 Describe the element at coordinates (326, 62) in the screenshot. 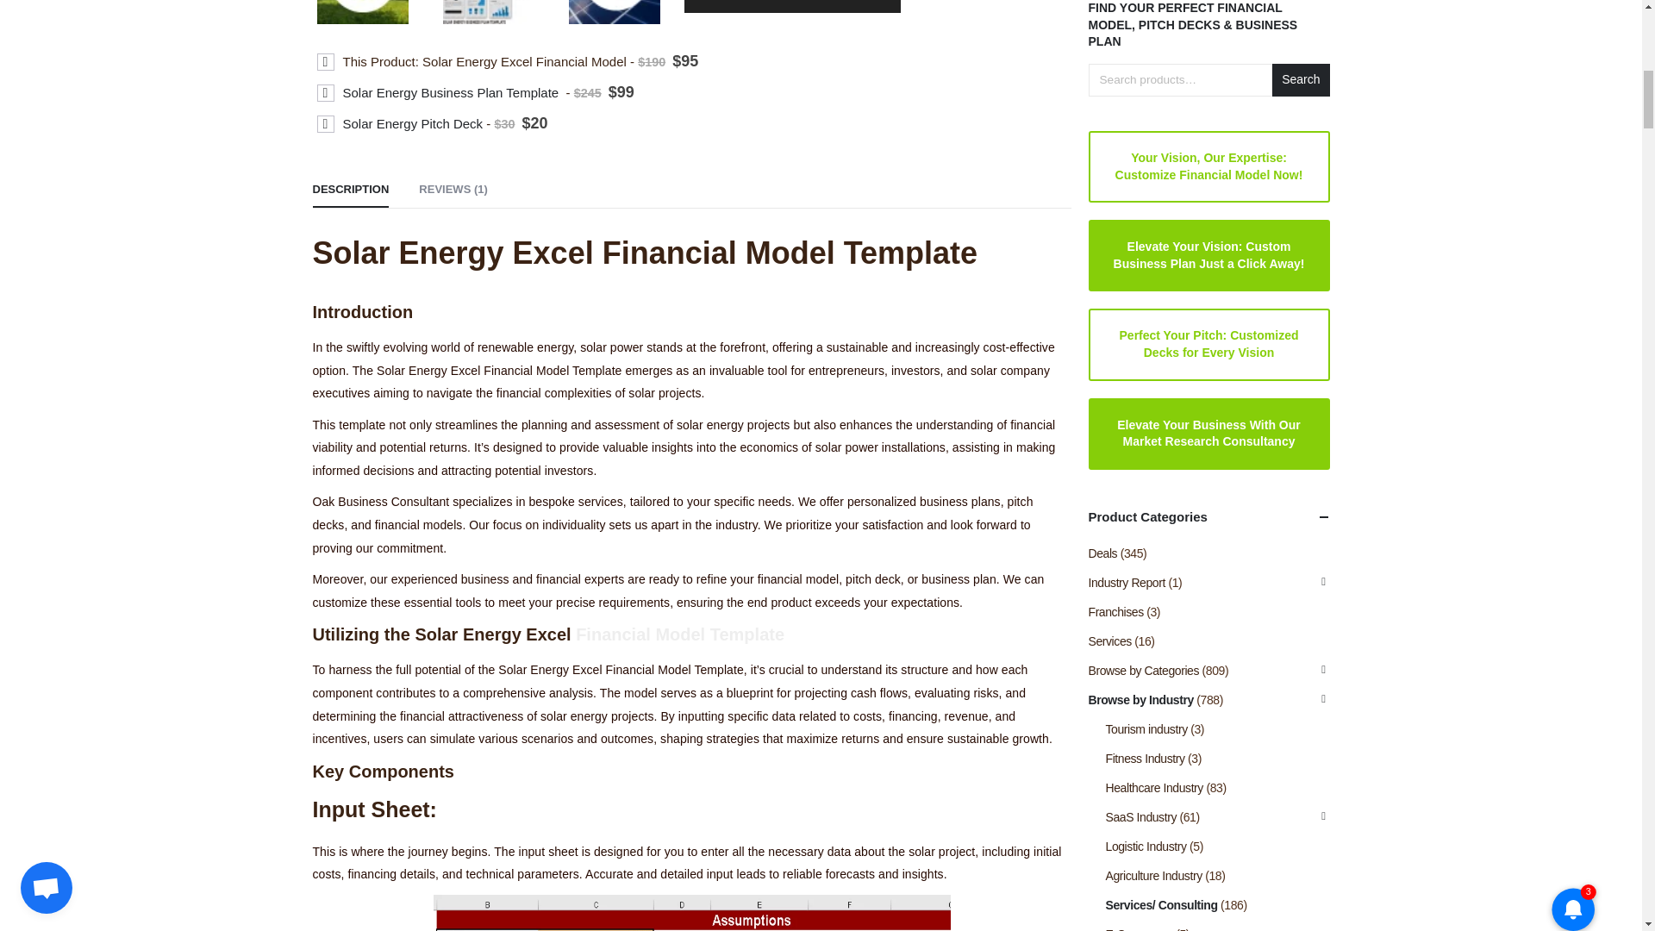

I see `15928` at that location.